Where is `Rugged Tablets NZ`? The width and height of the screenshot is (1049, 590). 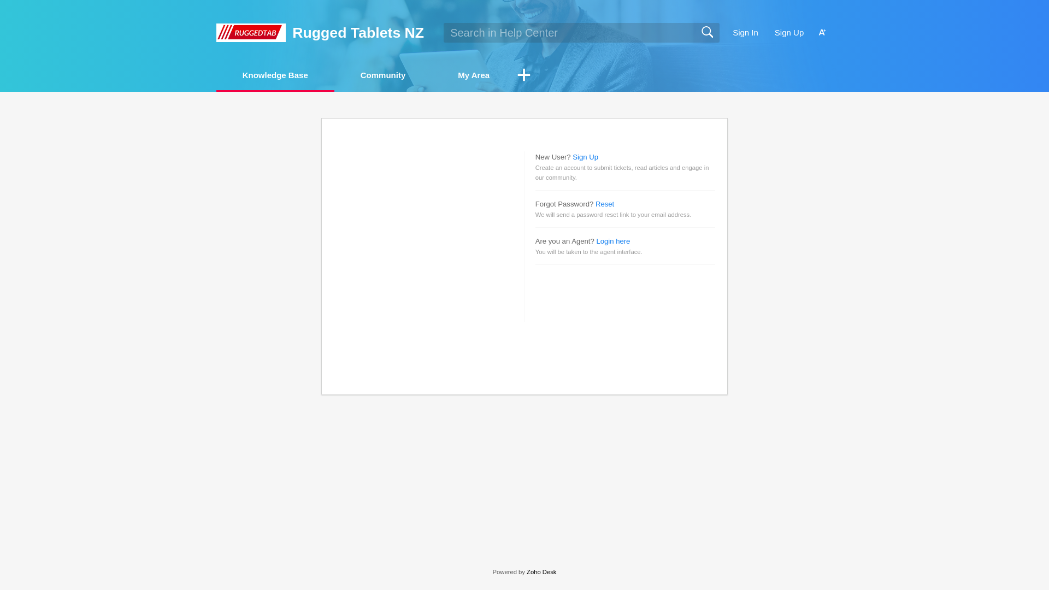
Rugged Tablets NZ is located at coordinates (358, 33).